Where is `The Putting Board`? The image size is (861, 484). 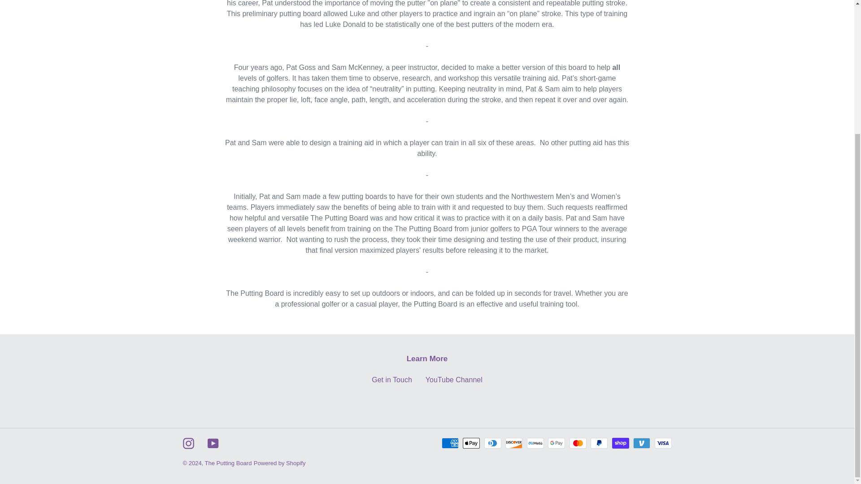
The Putting Board is located at coordinates (228, 463).